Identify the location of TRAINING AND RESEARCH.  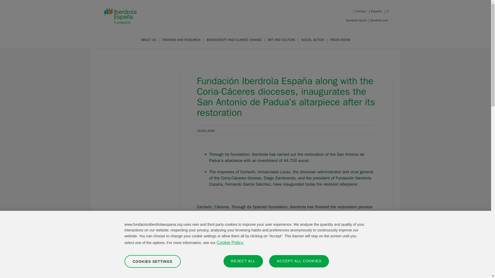
(181, 40).